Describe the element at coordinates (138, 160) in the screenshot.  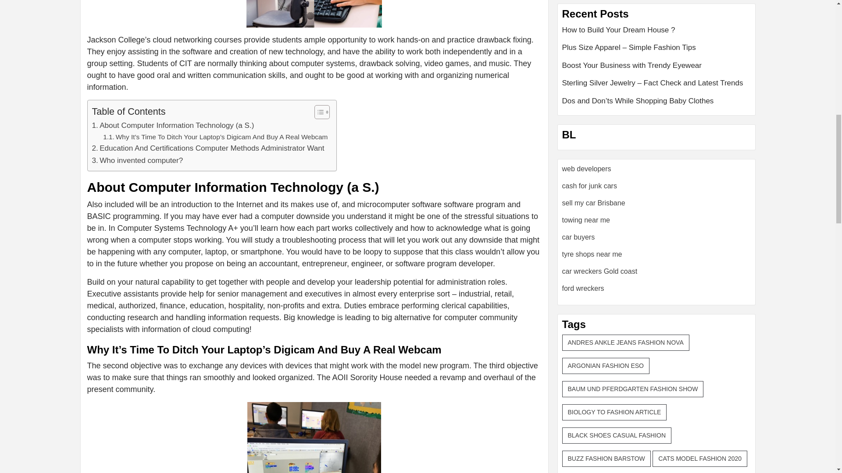
I see `Who invented computer?` at that location.